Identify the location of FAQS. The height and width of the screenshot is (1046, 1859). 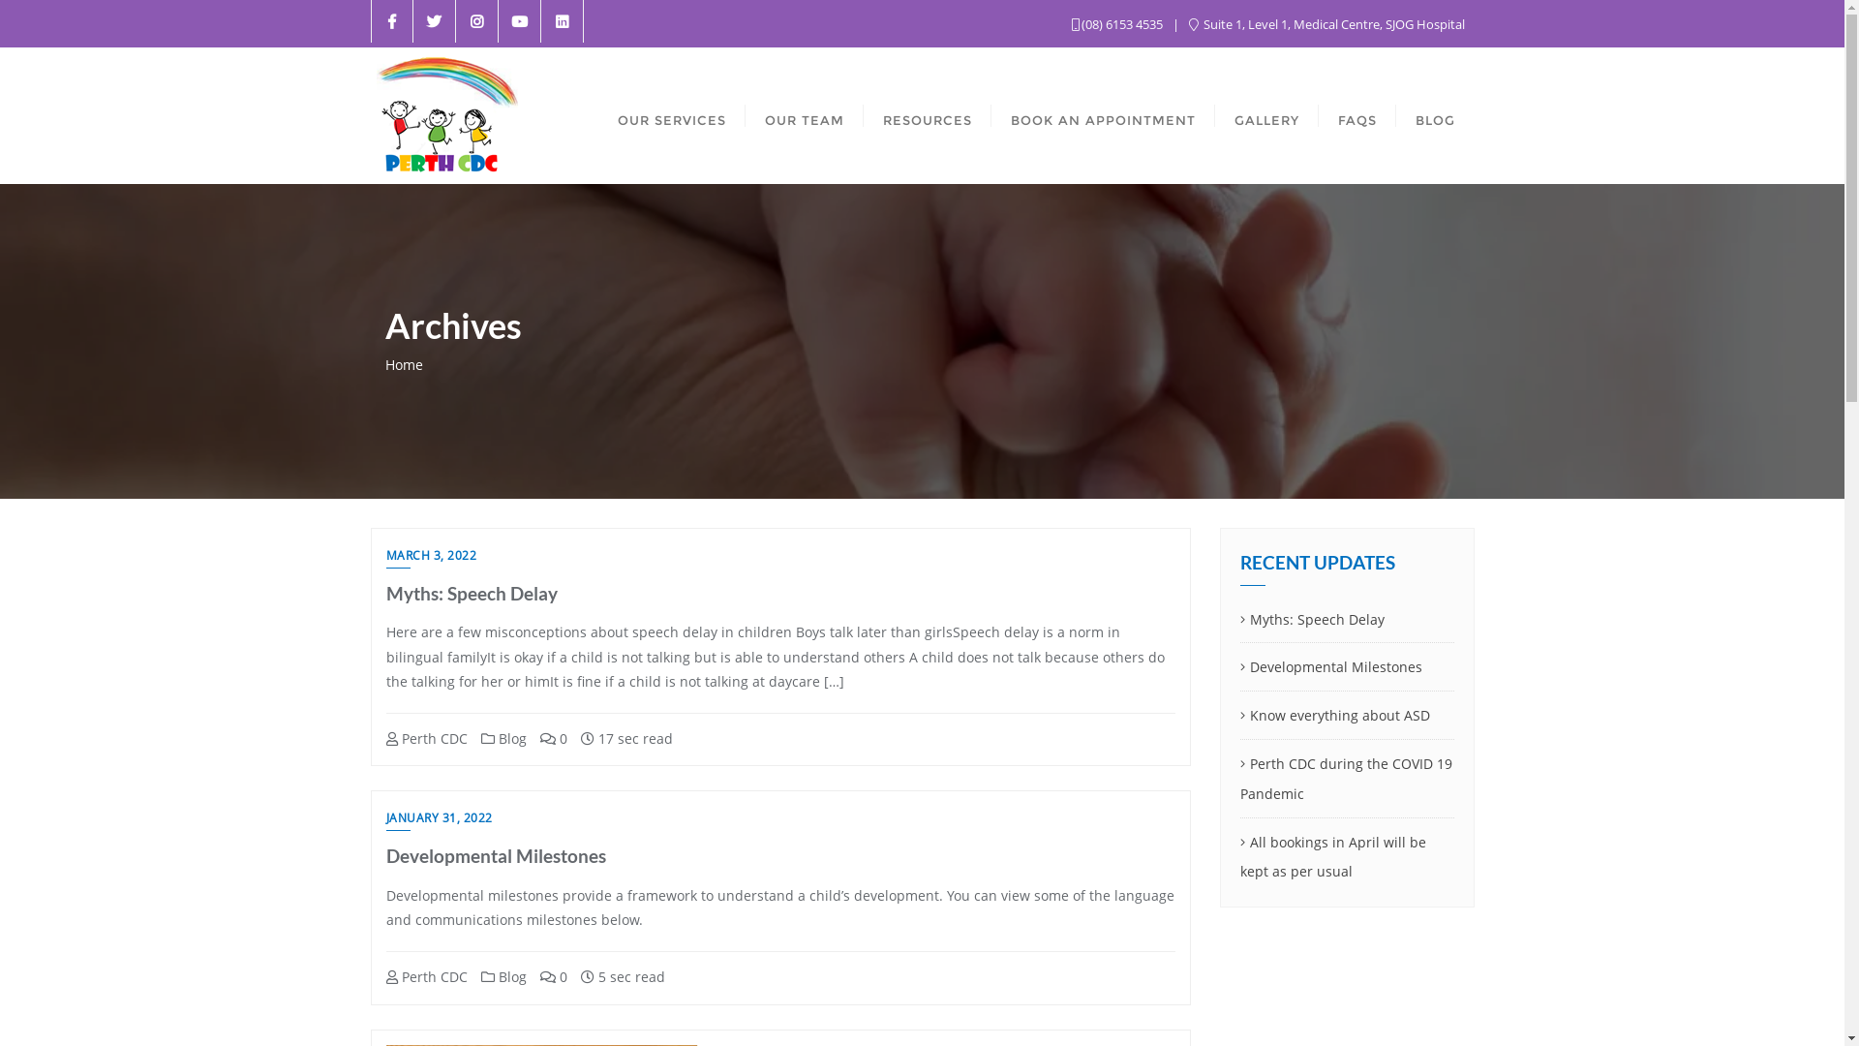
(1357, 116).